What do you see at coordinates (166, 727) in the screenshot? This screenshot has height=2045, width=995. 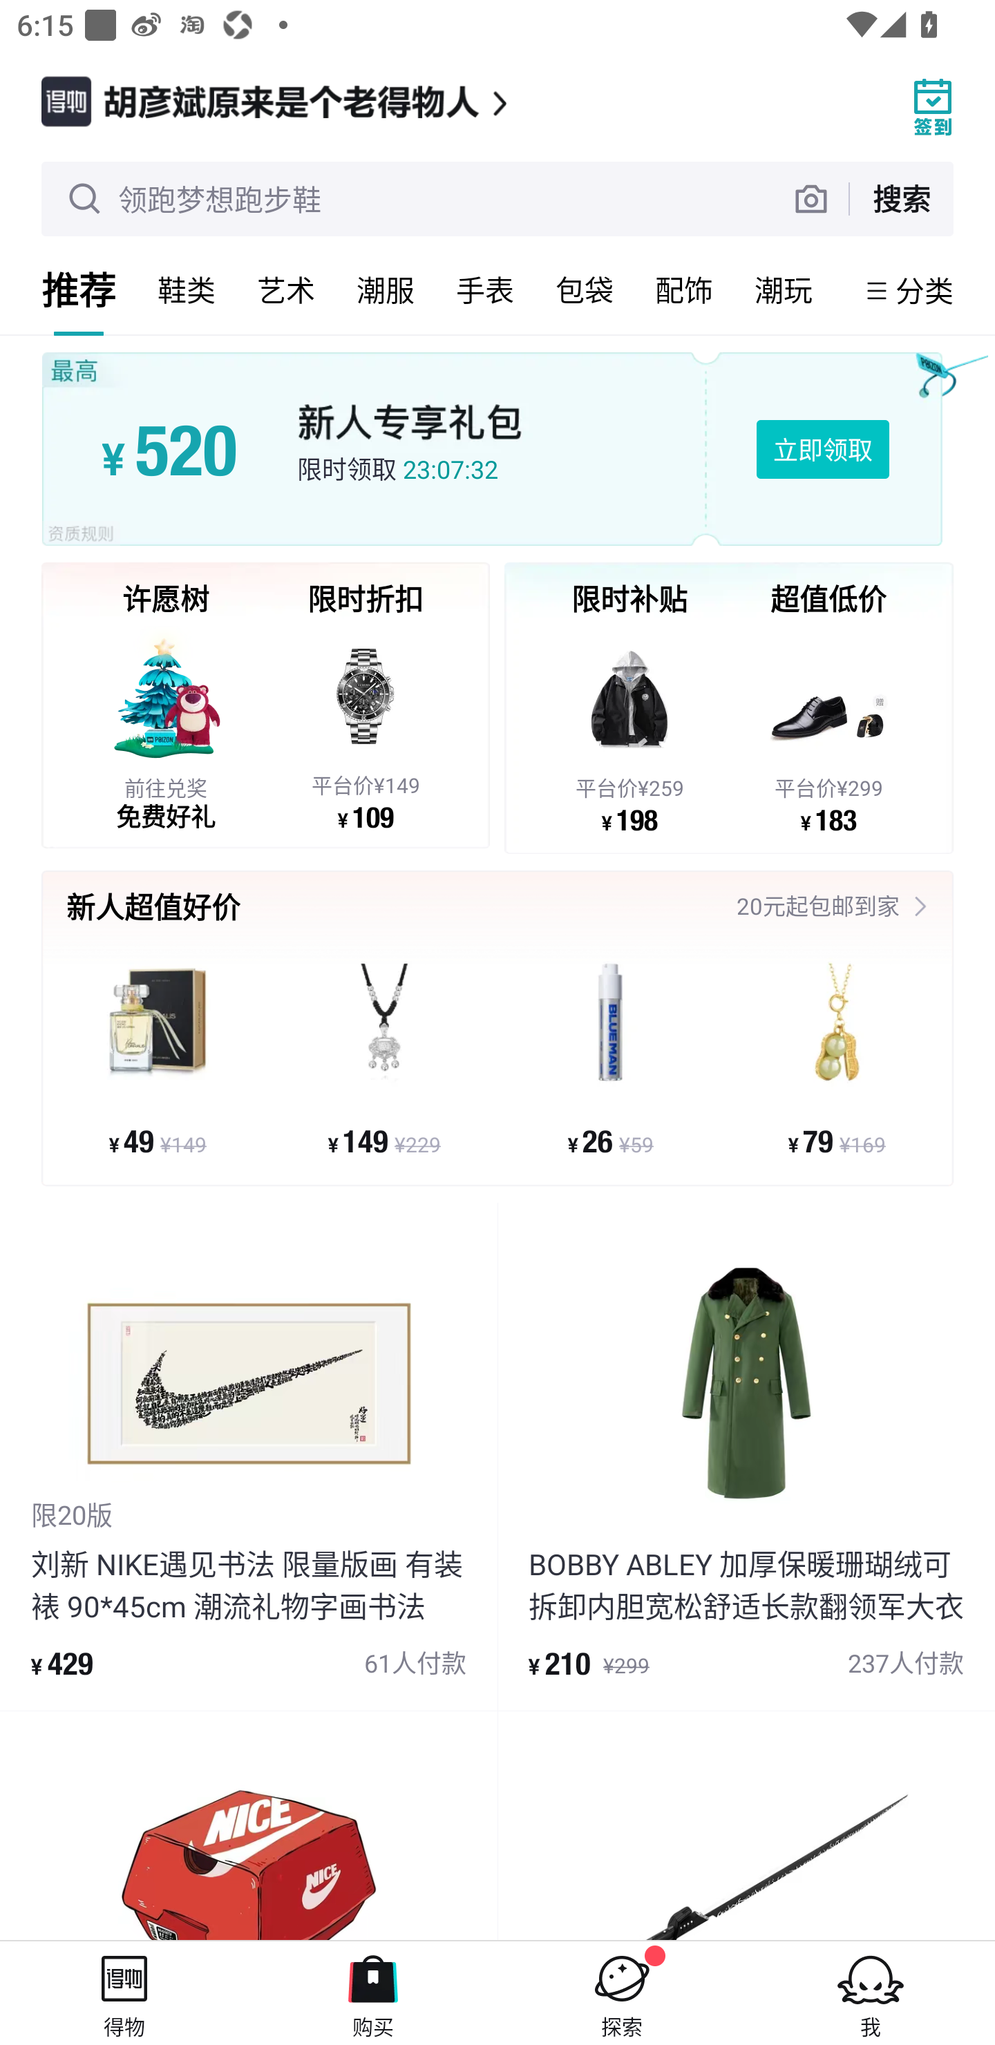 I see `前往兑奖 免费好礼` at bounding box center [166, 727].